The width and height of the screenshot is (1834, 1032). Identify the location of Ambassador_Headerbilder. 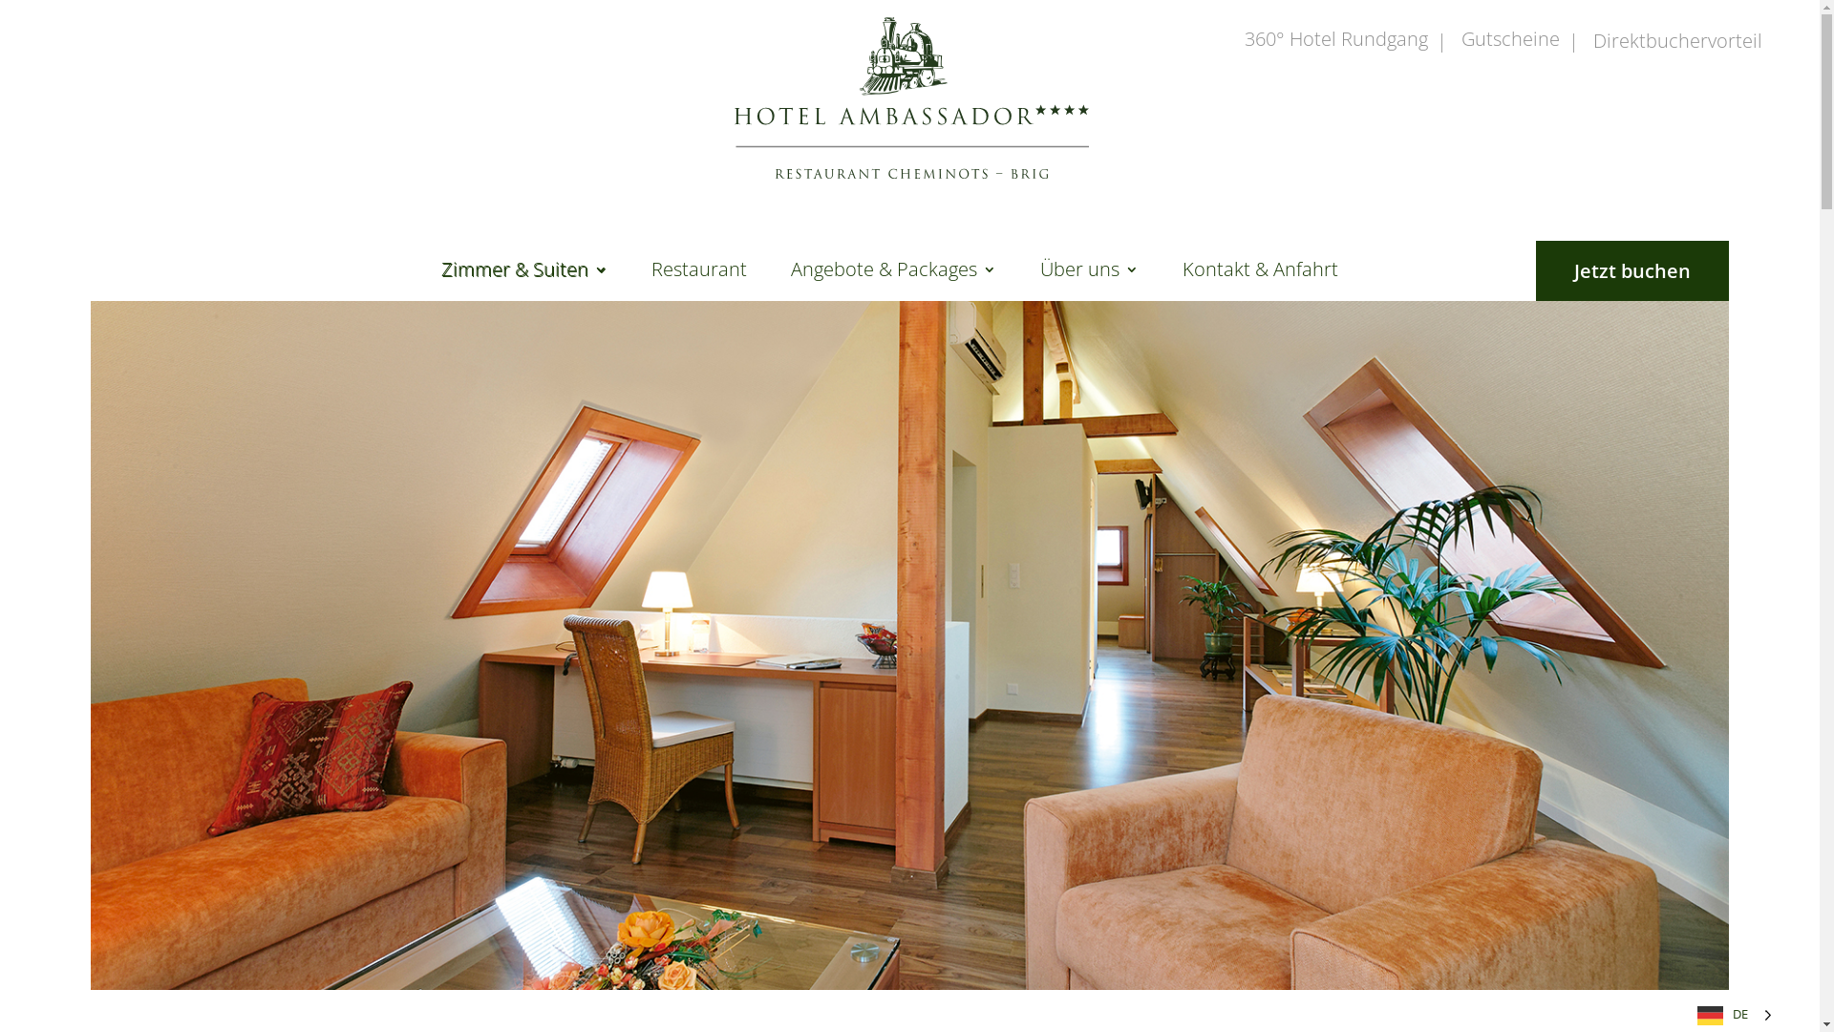
(909, 646).